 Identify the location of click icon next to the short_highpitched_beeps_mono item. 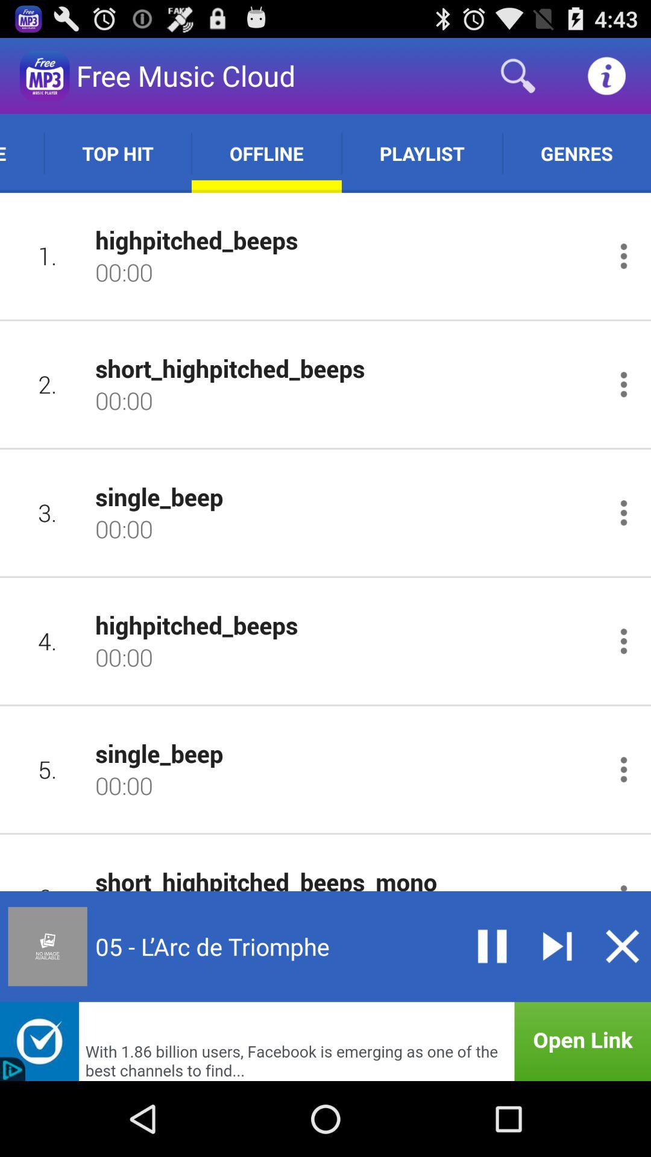
(47, 874).